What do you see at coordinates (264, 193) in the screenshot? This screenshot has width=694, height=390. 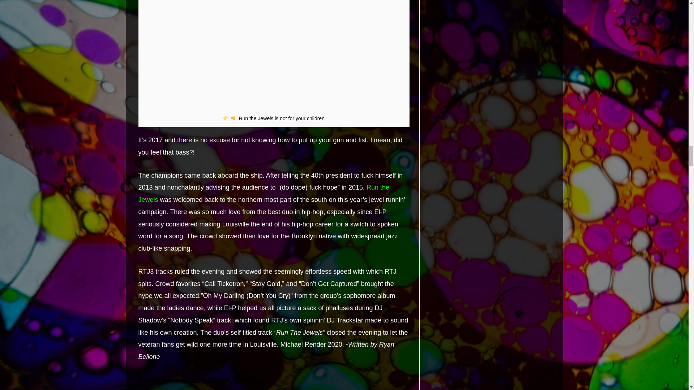 I see `Run the Jewels` at bounding box center [264, 193].